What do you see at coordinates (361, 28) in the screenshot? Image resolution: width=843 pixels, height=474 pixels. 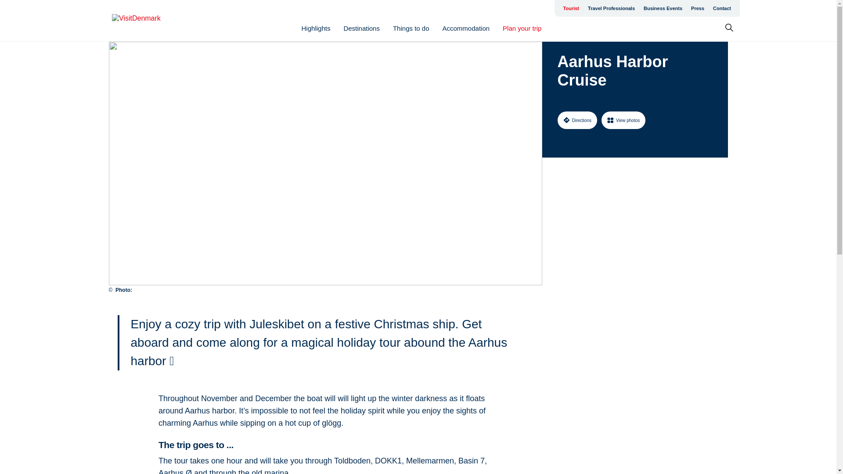 I see `Destinations` at bounding box center [361, 28].